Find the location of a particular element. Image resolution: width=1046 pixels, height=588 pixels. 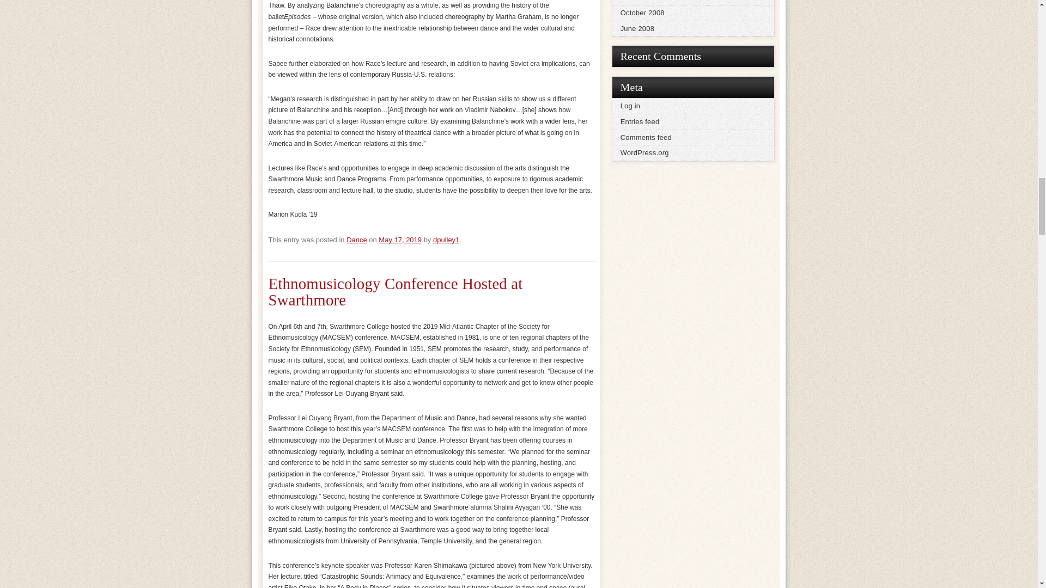

View all posts by dpulley1 is located at coordinates (446, 240).